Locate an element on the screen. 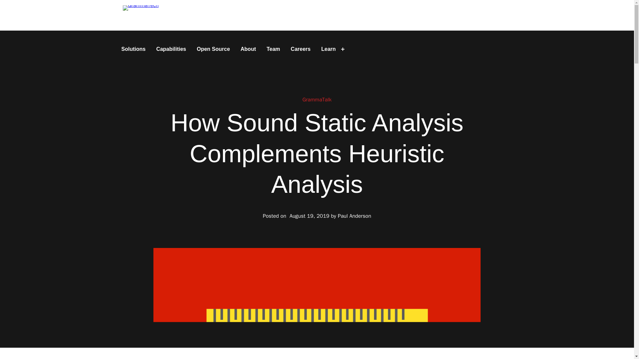 The image size is (639, 359). Careers is located at coordinates (301, 49).